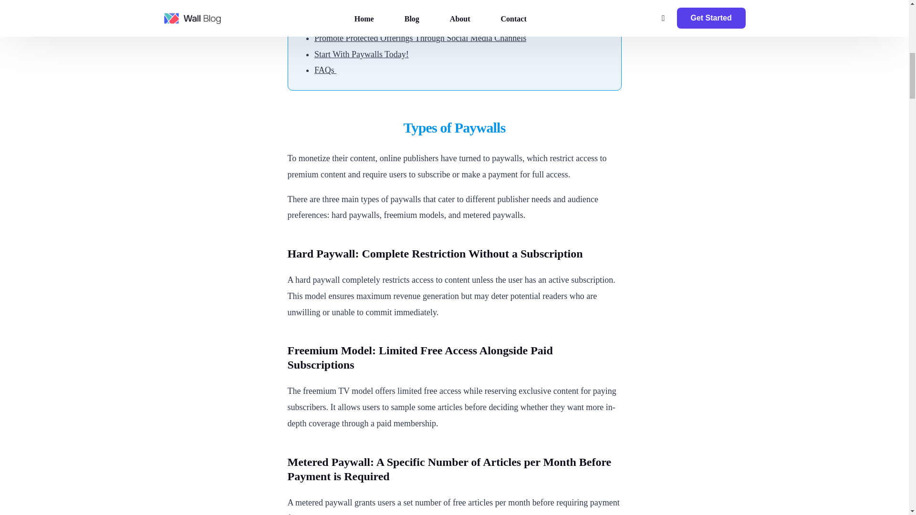 Image resolution: width=916 pixels, height=515 pixels. What do you see at coordinates (361, 54) in the screenshot?
I see `Start With Paywalls Today!` at bounding box center [361, 54].